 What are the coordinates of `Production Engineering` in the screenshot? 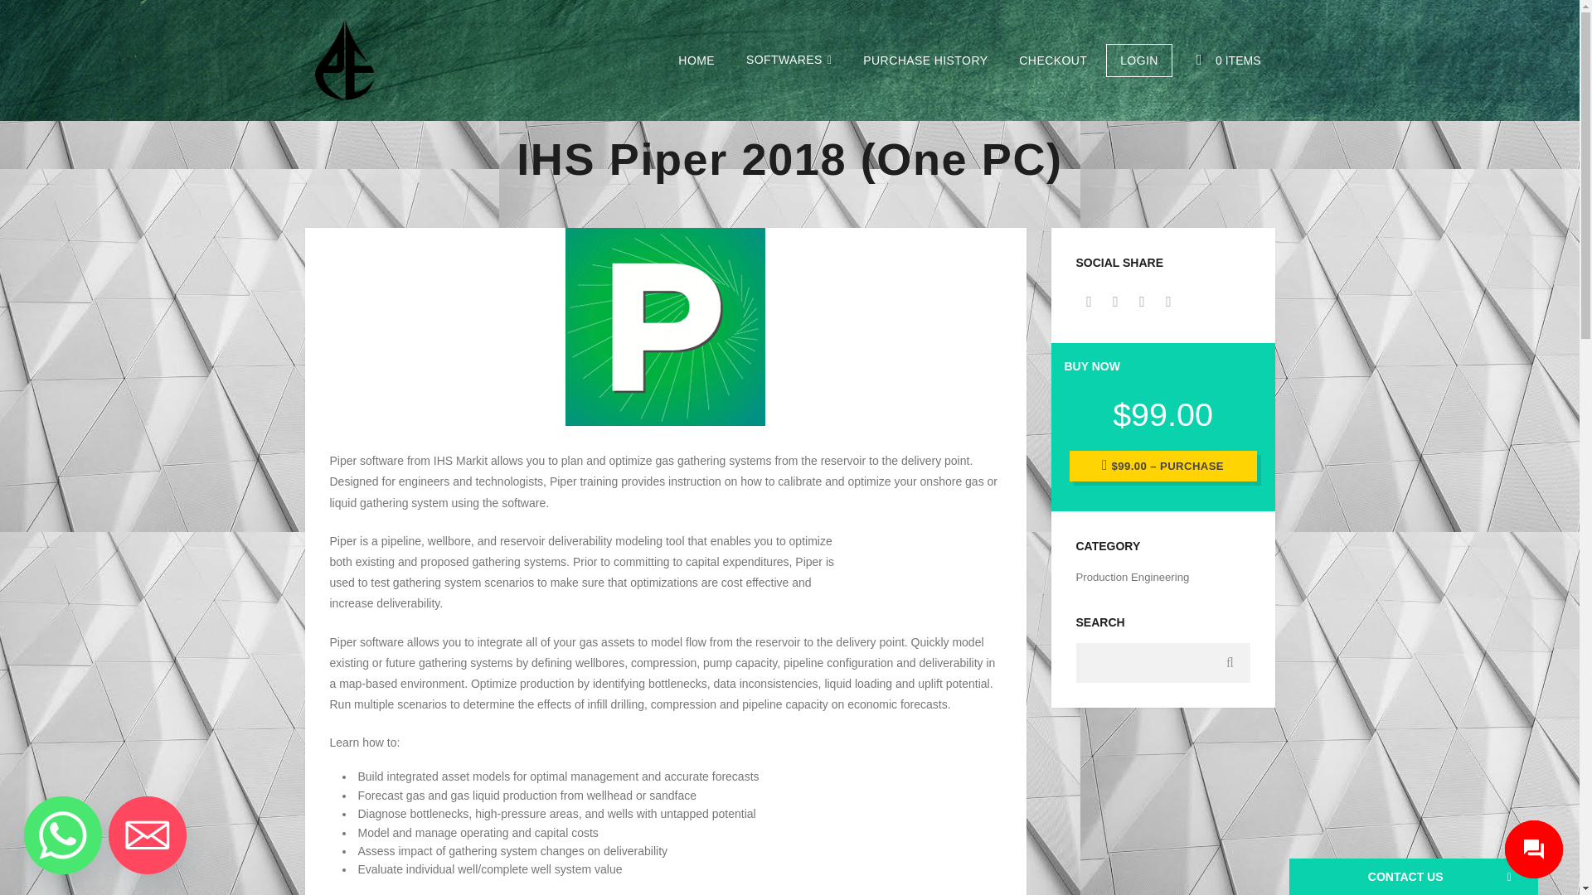 It's located at (1133, 577).